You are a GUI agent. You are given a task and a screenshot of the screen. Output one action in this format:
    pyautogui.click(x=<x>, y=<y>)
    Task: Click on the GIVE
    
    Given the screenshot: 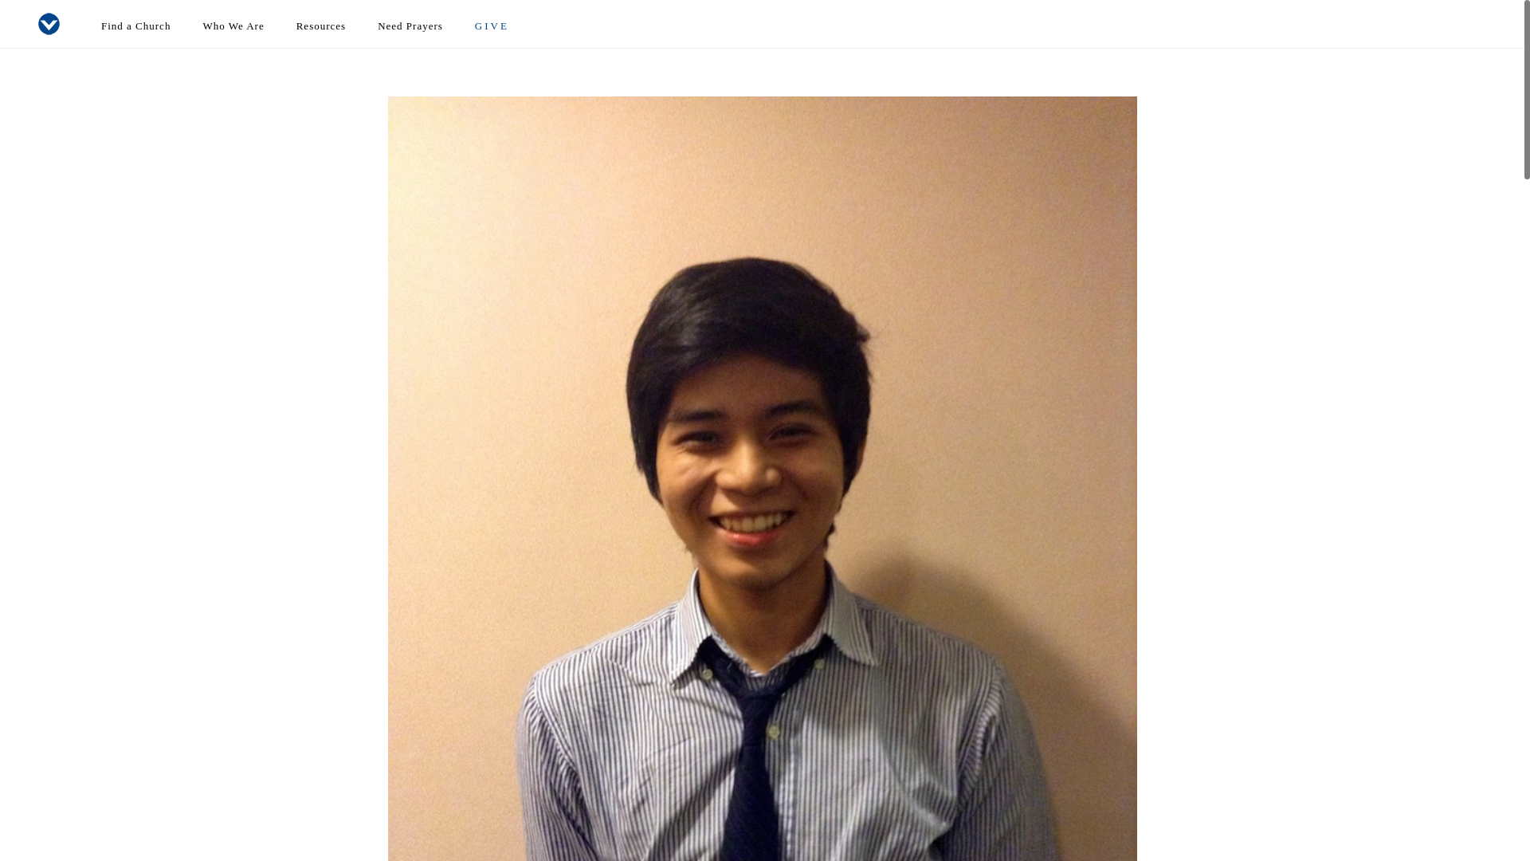 What is the action you would take?
    pyautogui.click(x=492, y=26)
    